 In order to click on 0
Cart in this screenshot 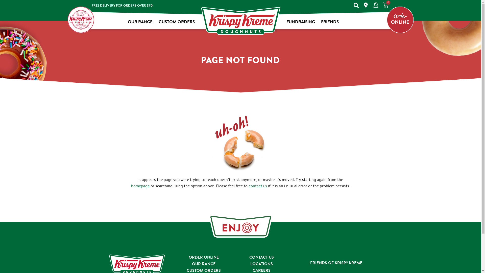, I will do `click(385, 5)`.